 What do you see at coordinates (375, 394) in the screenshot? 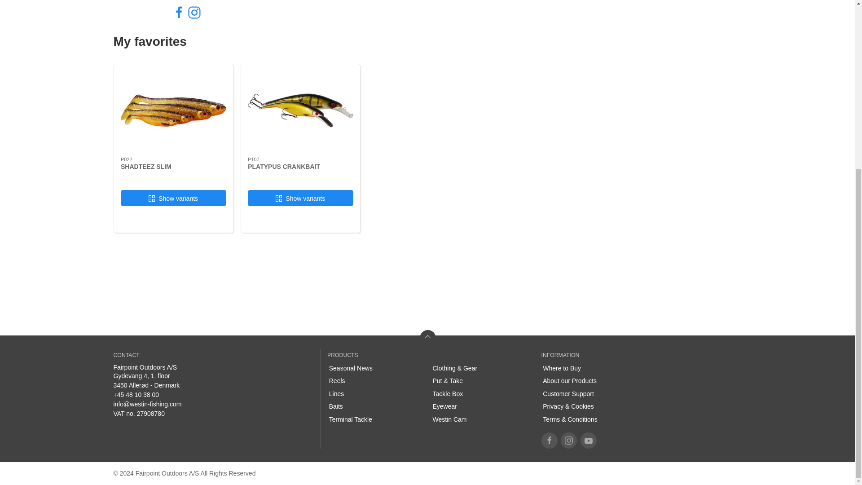
I see `Lines` at bounding box center [375, 394].